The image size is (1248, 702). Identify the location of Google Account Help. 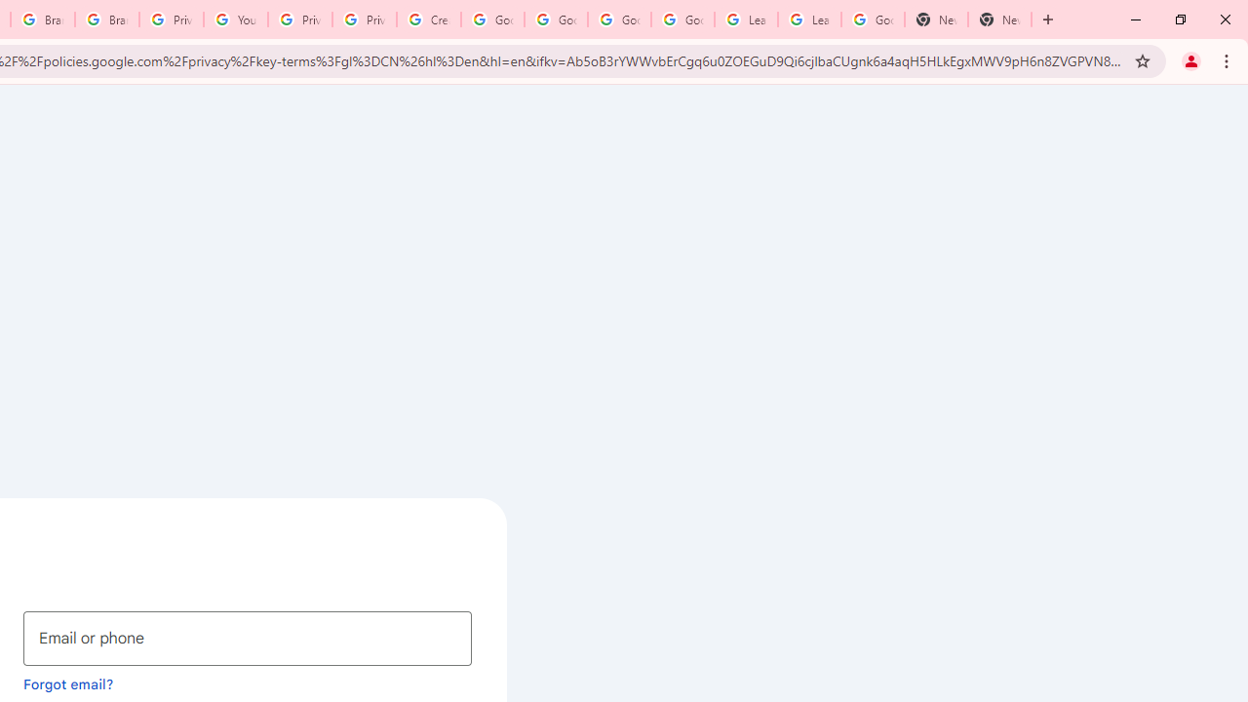
(619, 19).